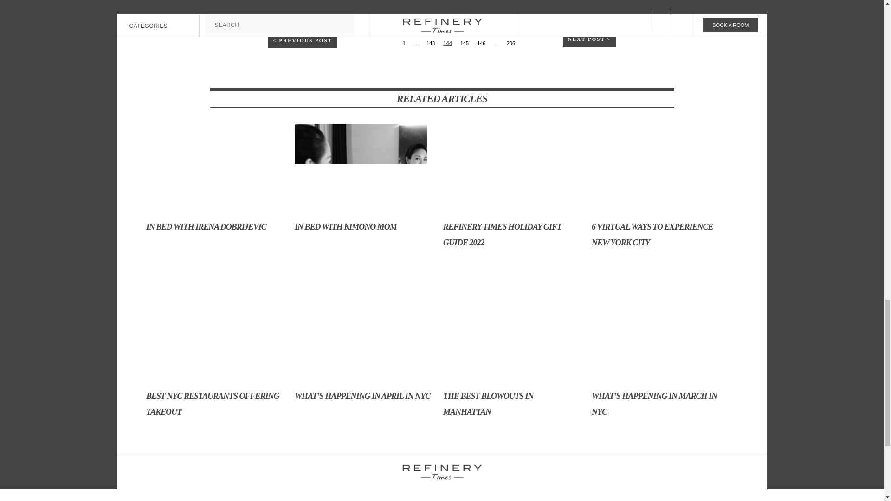 The image size is (891, 501). I want to click on IN BED WITH IRENA DOBRIJEVIC, so click(215, 185).